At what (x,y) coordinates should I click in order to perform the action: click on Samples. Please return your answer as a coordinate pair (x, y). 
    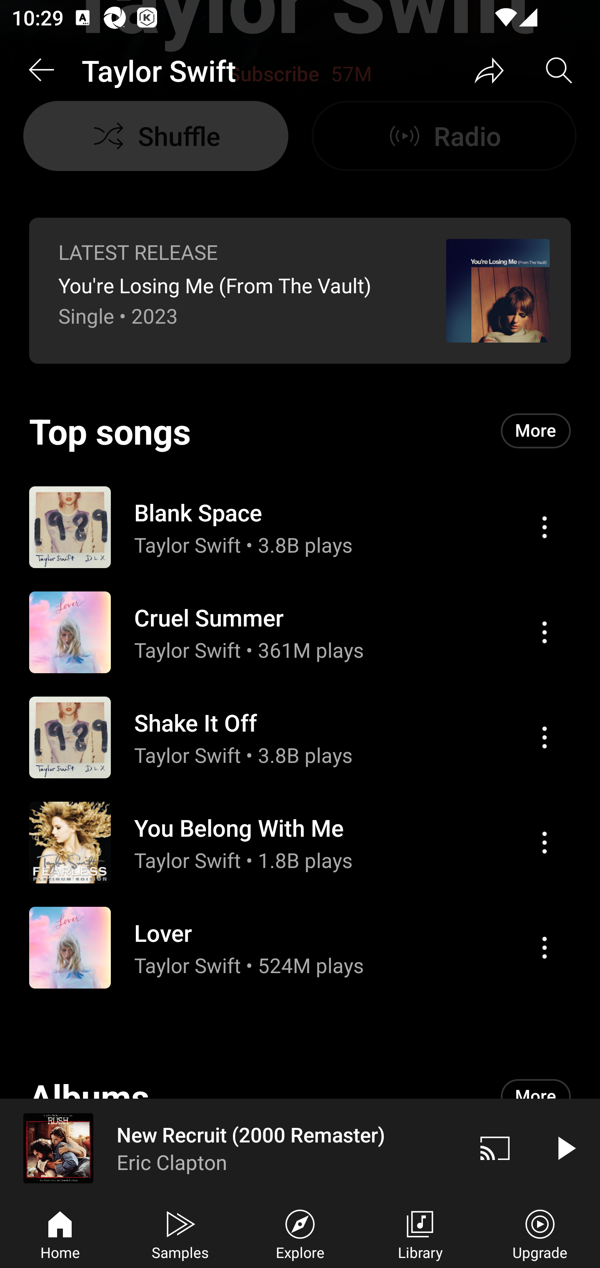
    Looking at the image, I should click on (180, 1233).